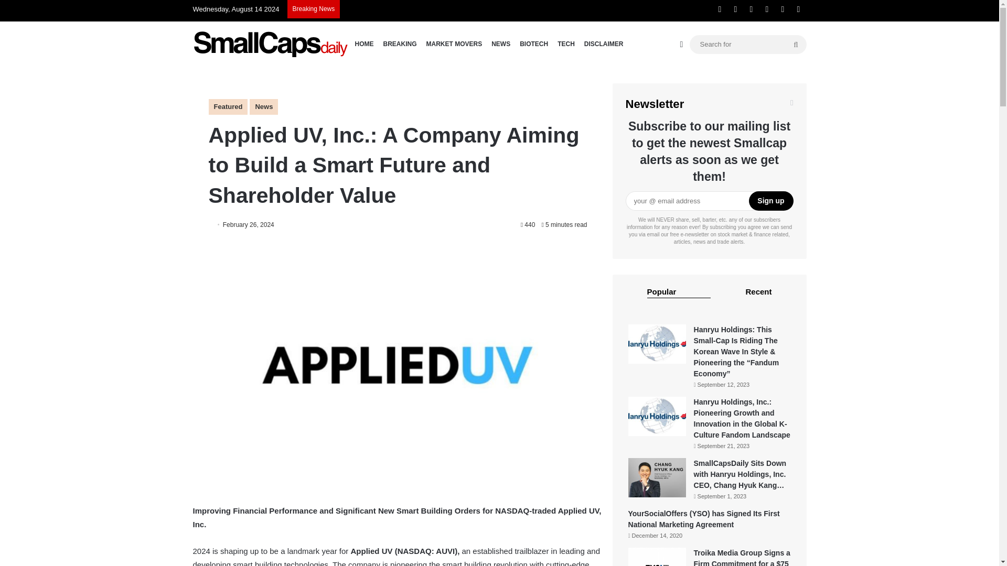  Describe the element at coordinates (272, 44) in the screenshot. I see `SmallCapsDaily` at that location.